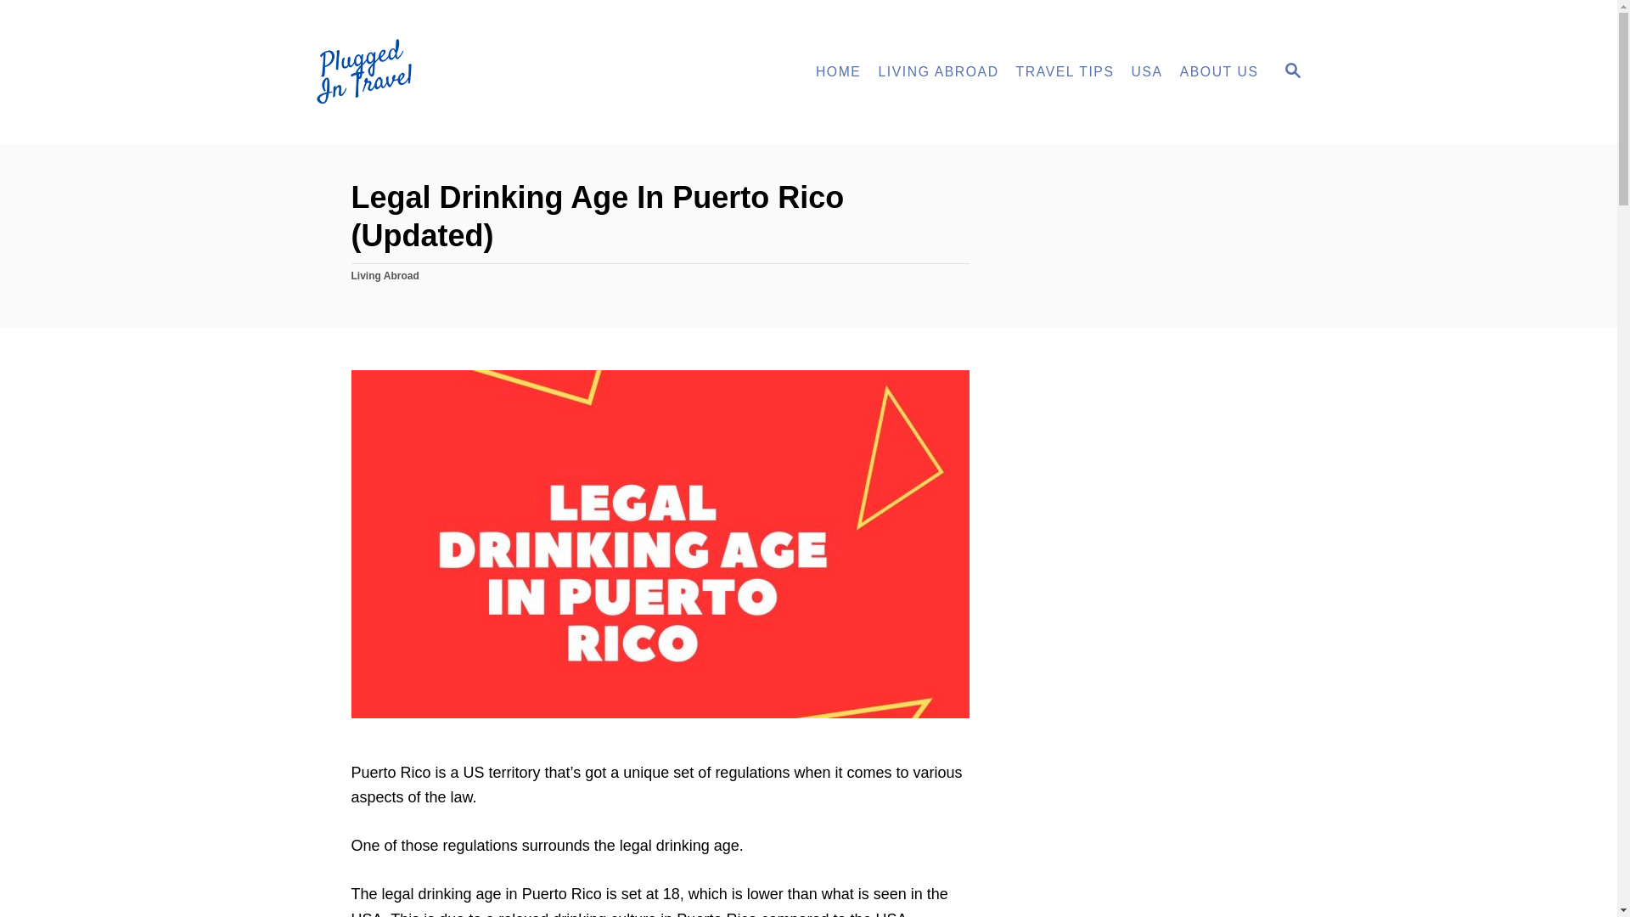  I want to click on USA, so click(1147, 71).